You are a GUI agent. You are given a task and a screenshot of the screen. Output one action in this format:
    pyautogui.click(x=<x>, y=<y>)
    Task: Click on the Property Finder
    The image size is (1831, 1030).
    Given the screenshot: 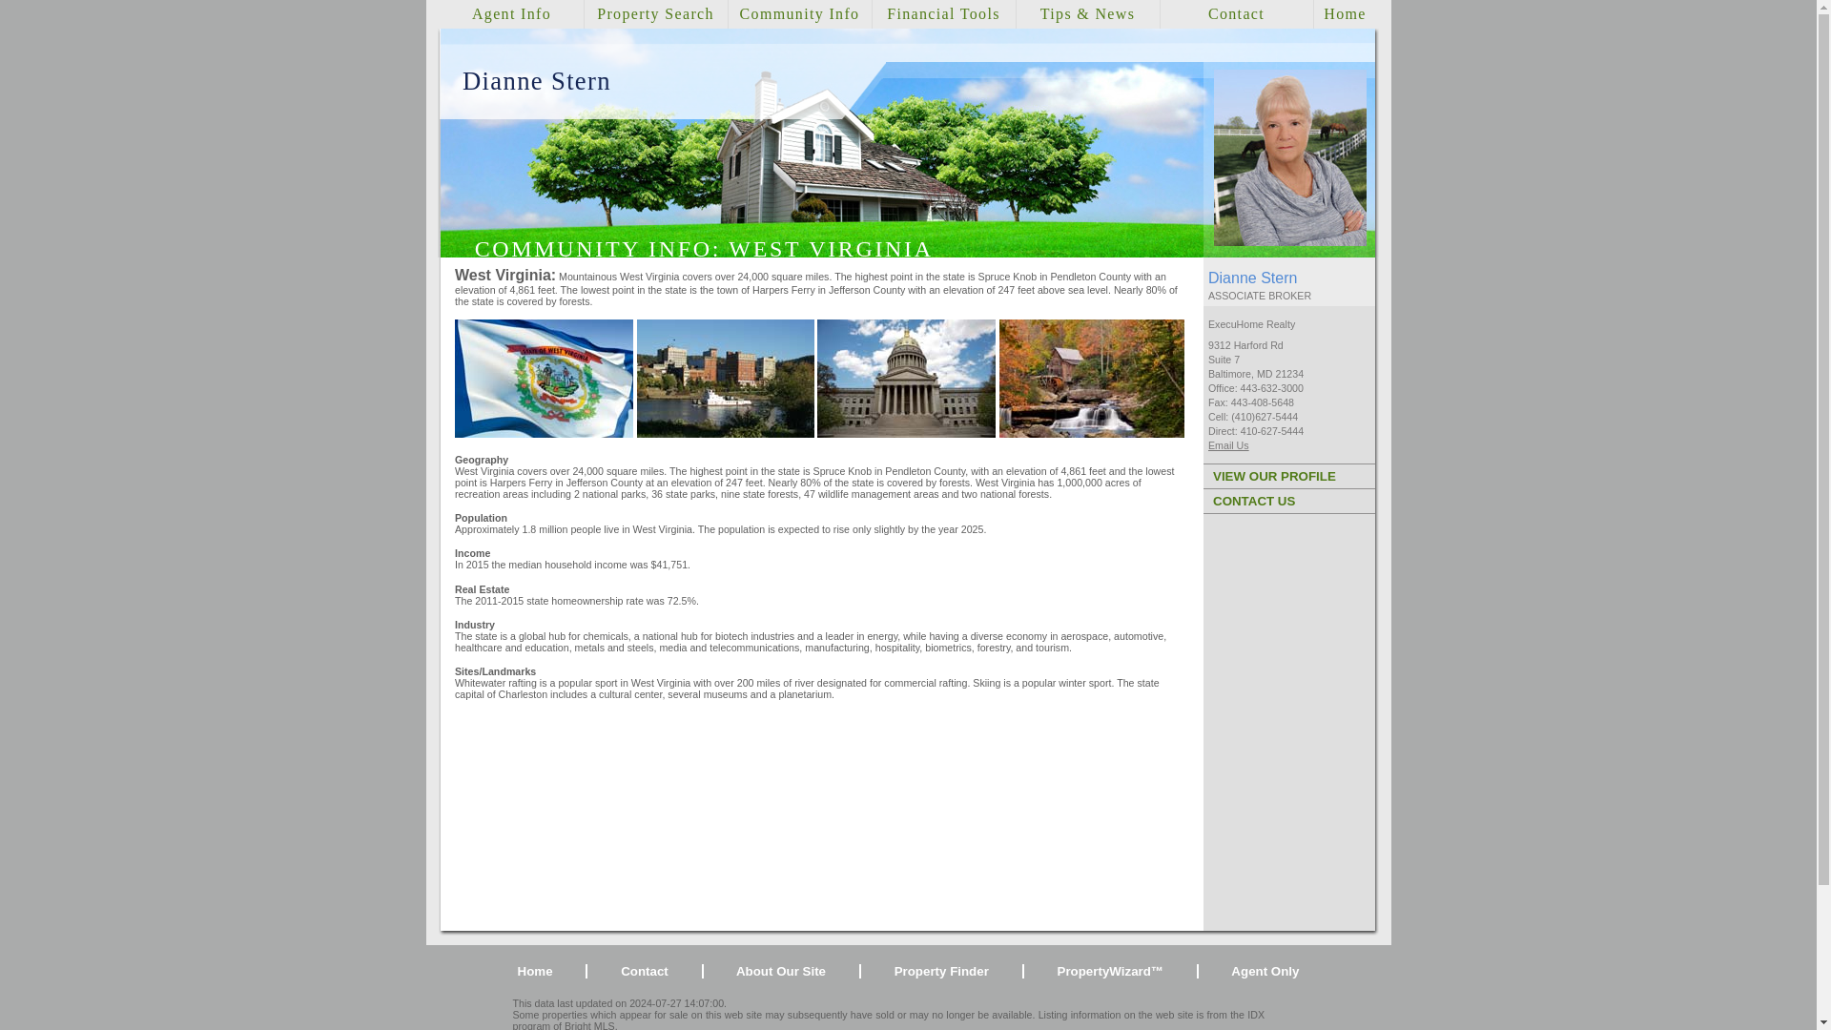 What is the action you would take?
    pyautogui.click(x=941, y=971)
    